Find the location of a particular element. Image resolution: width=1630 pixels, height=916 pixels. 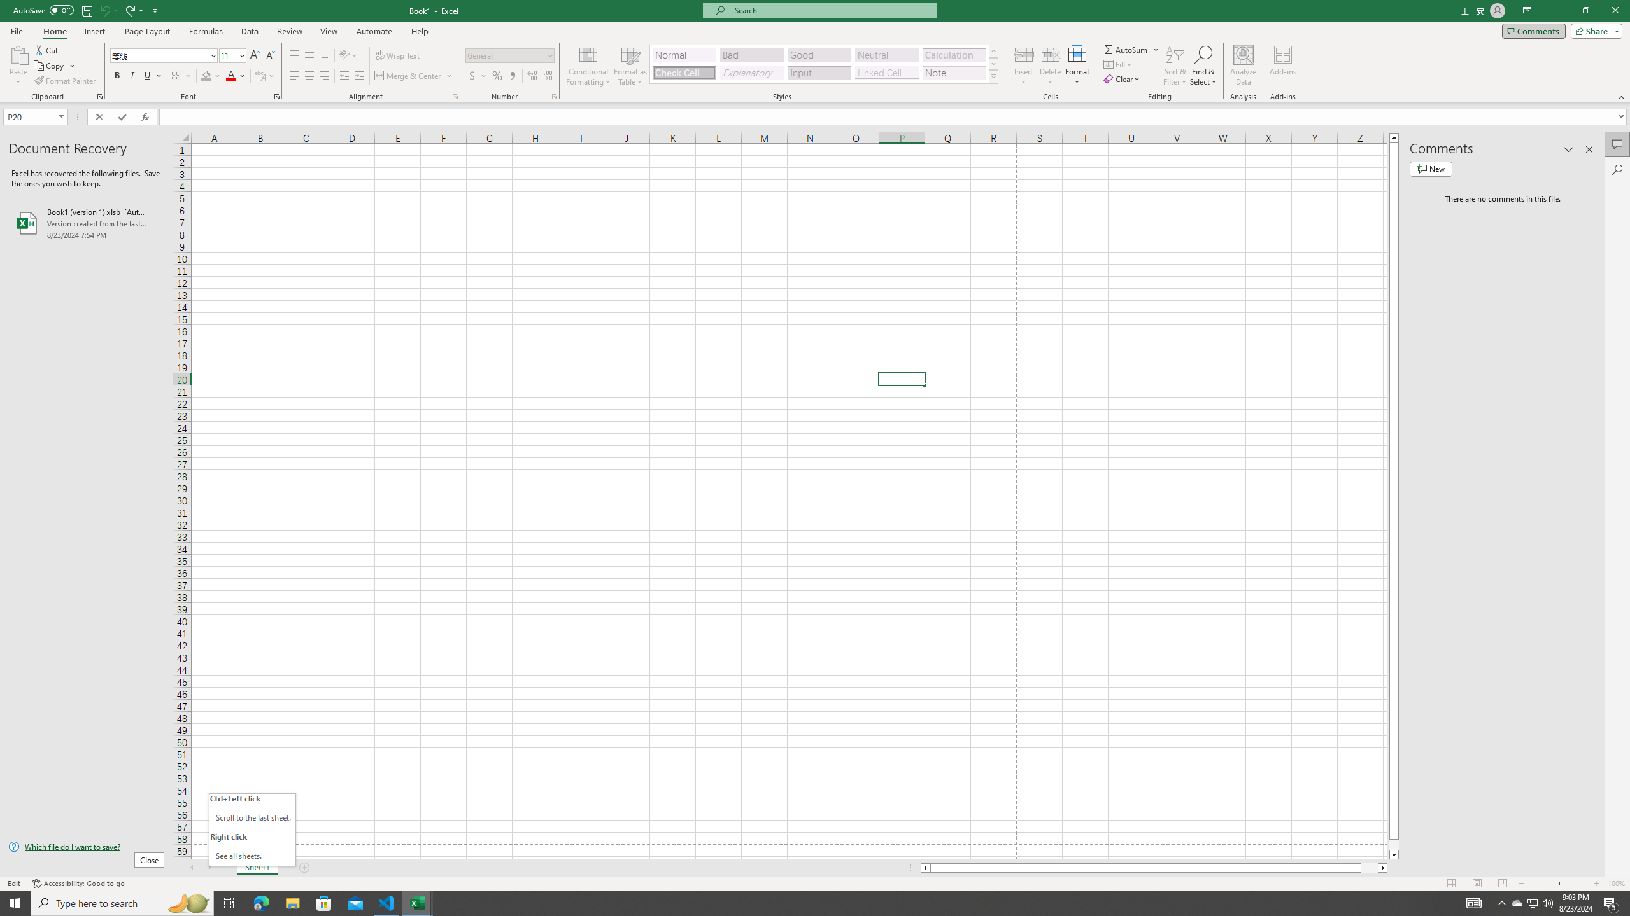

Linked Cell is located at coordinates (886, 73).